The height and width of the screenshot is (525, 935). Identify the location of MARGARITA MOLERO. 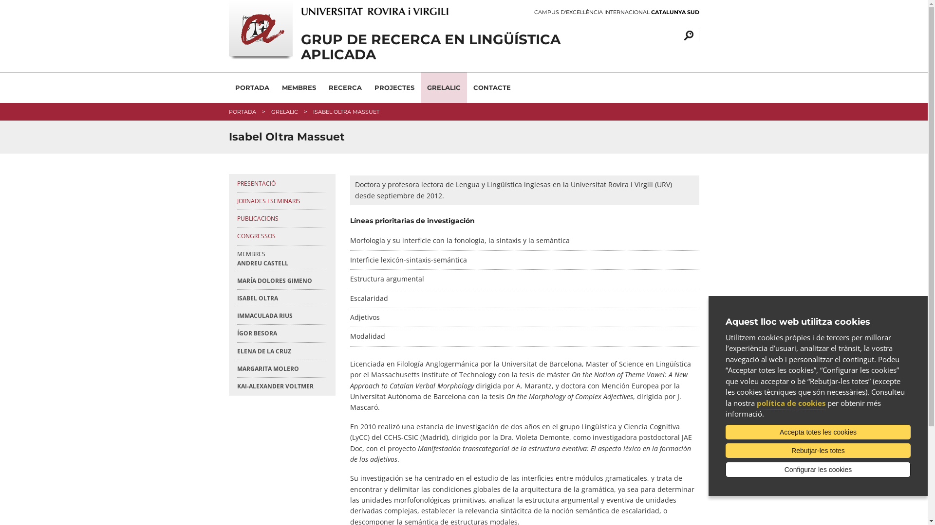
(281, 368).